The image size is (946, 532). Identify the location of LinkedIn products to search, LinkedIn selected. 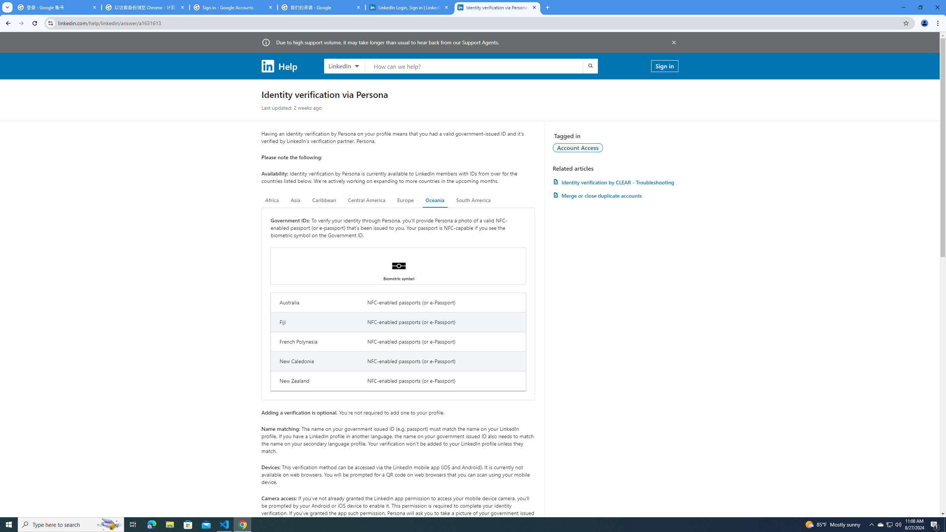
(344, 66).